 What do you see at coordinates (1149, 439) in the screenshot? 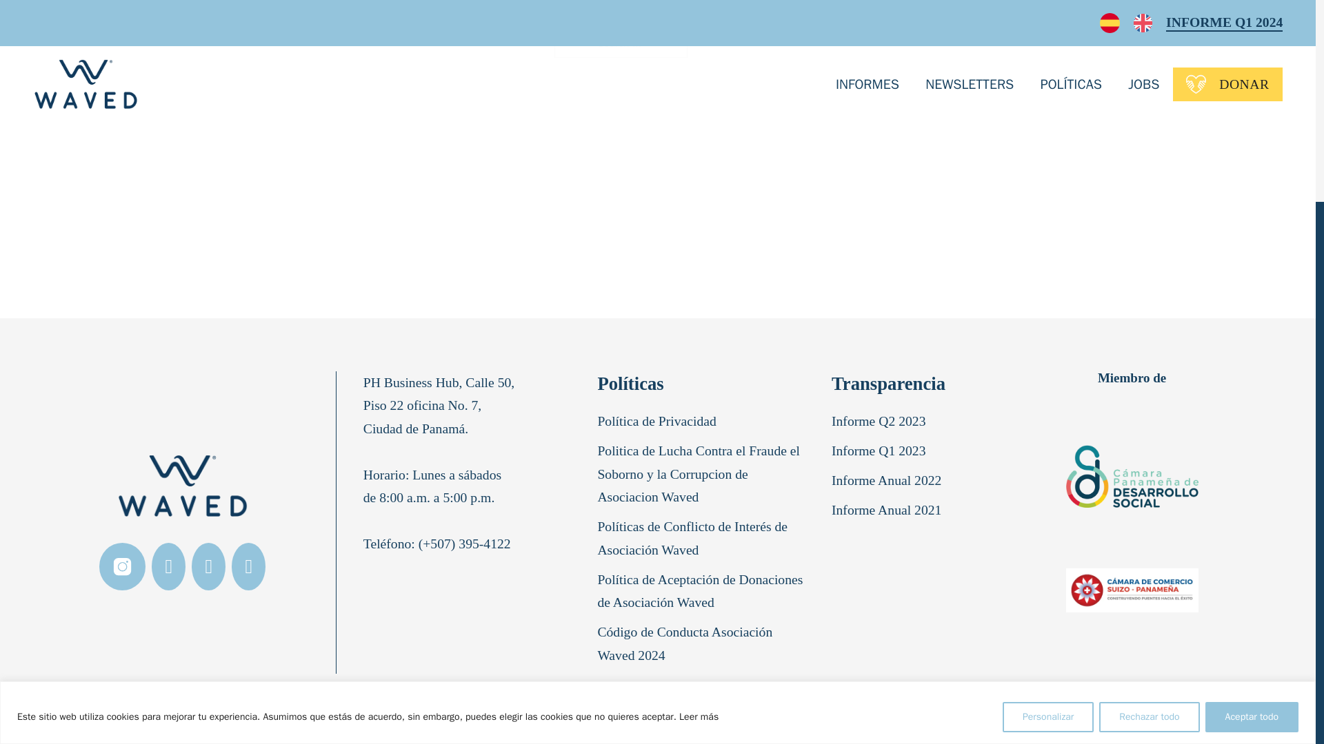
I see `Rechazar todo` at bounding box center [1149, 439].